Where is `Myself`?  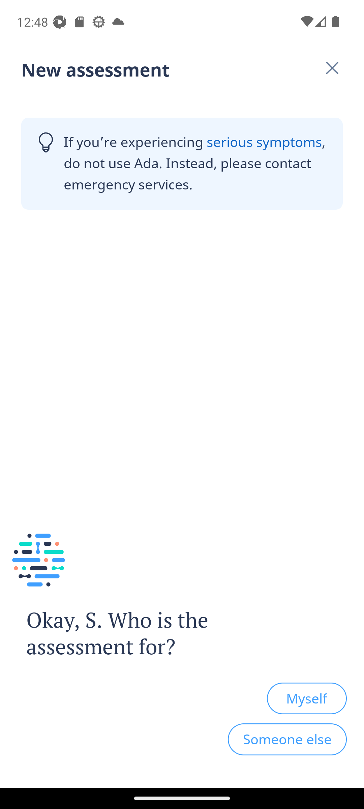 Myself is located at coordinates (307, 698).